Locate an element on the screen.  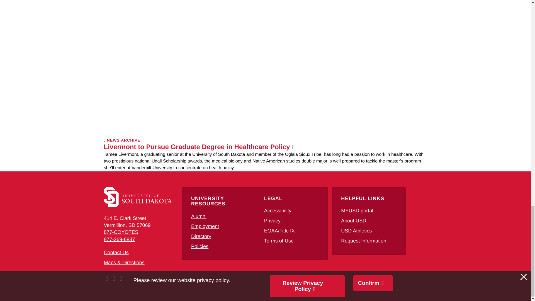
About USD is located at coordinates (353, 221).